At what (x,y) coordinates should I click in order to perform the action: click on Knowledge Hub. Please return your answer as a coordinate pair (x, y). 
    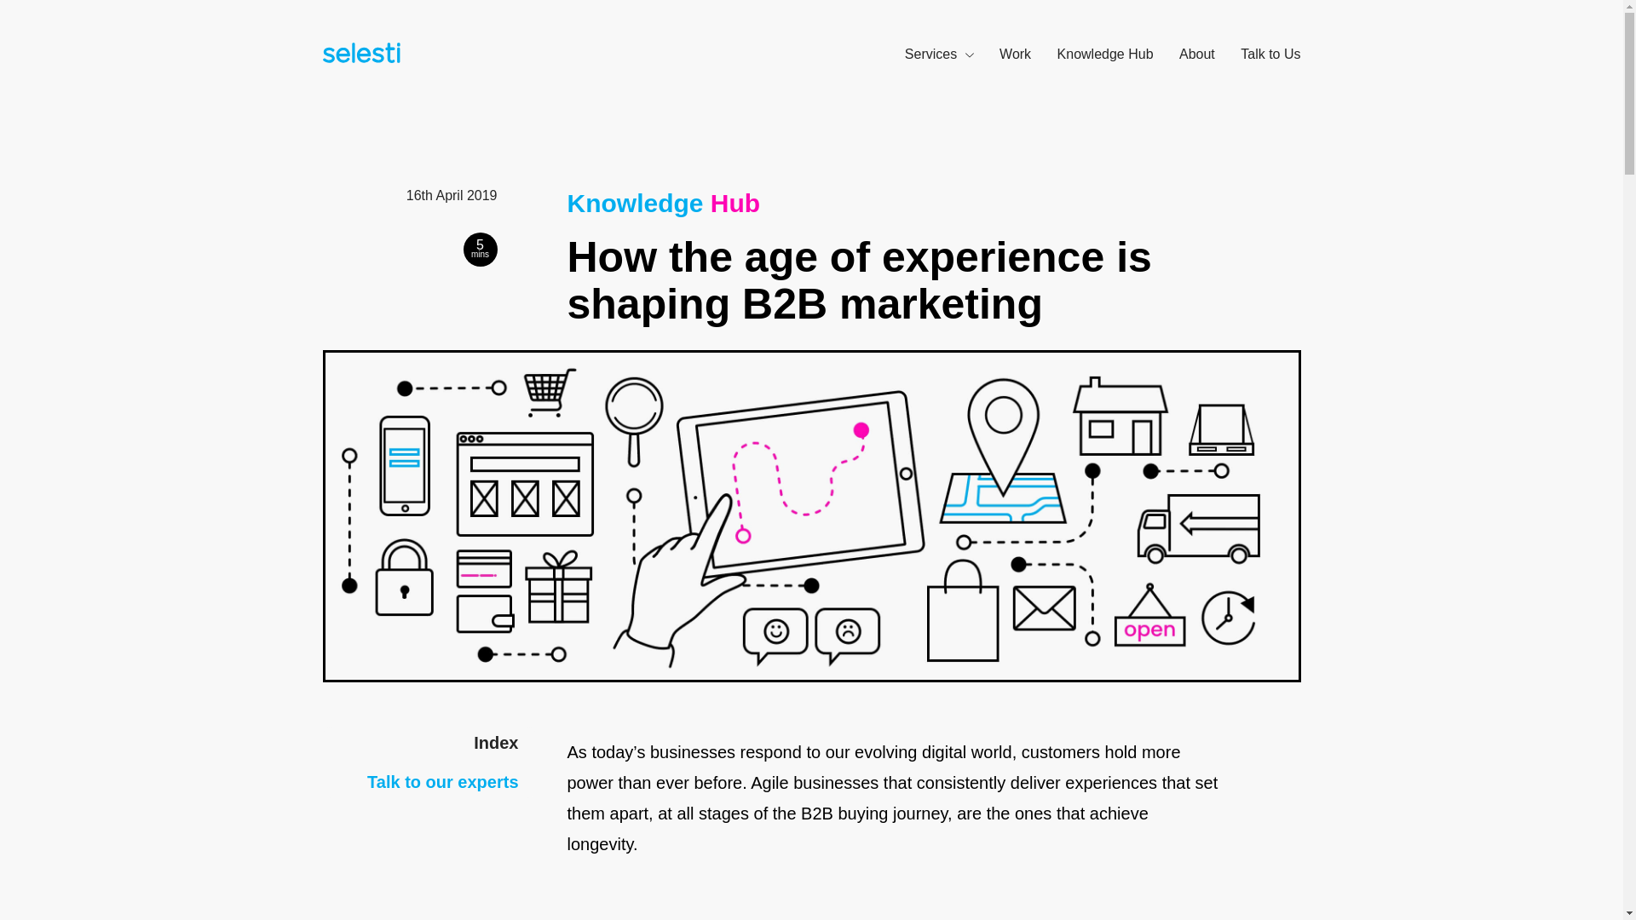
    Looking at the image, I should click on (1104, 55).